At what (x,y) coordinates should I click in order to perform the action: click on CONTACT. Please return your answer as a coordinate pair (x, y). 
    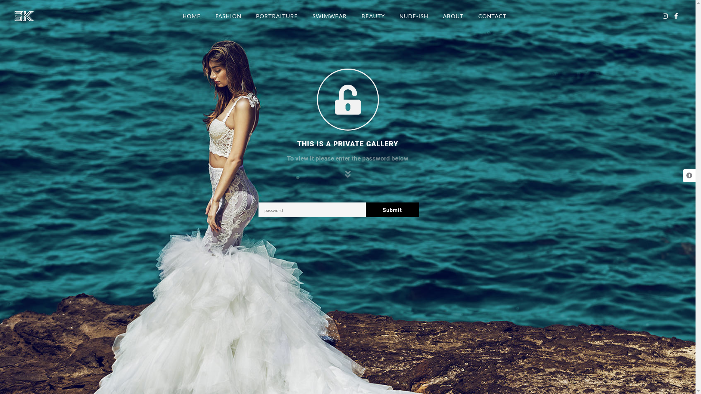
    Looking at the image, I should click on (492, 16).